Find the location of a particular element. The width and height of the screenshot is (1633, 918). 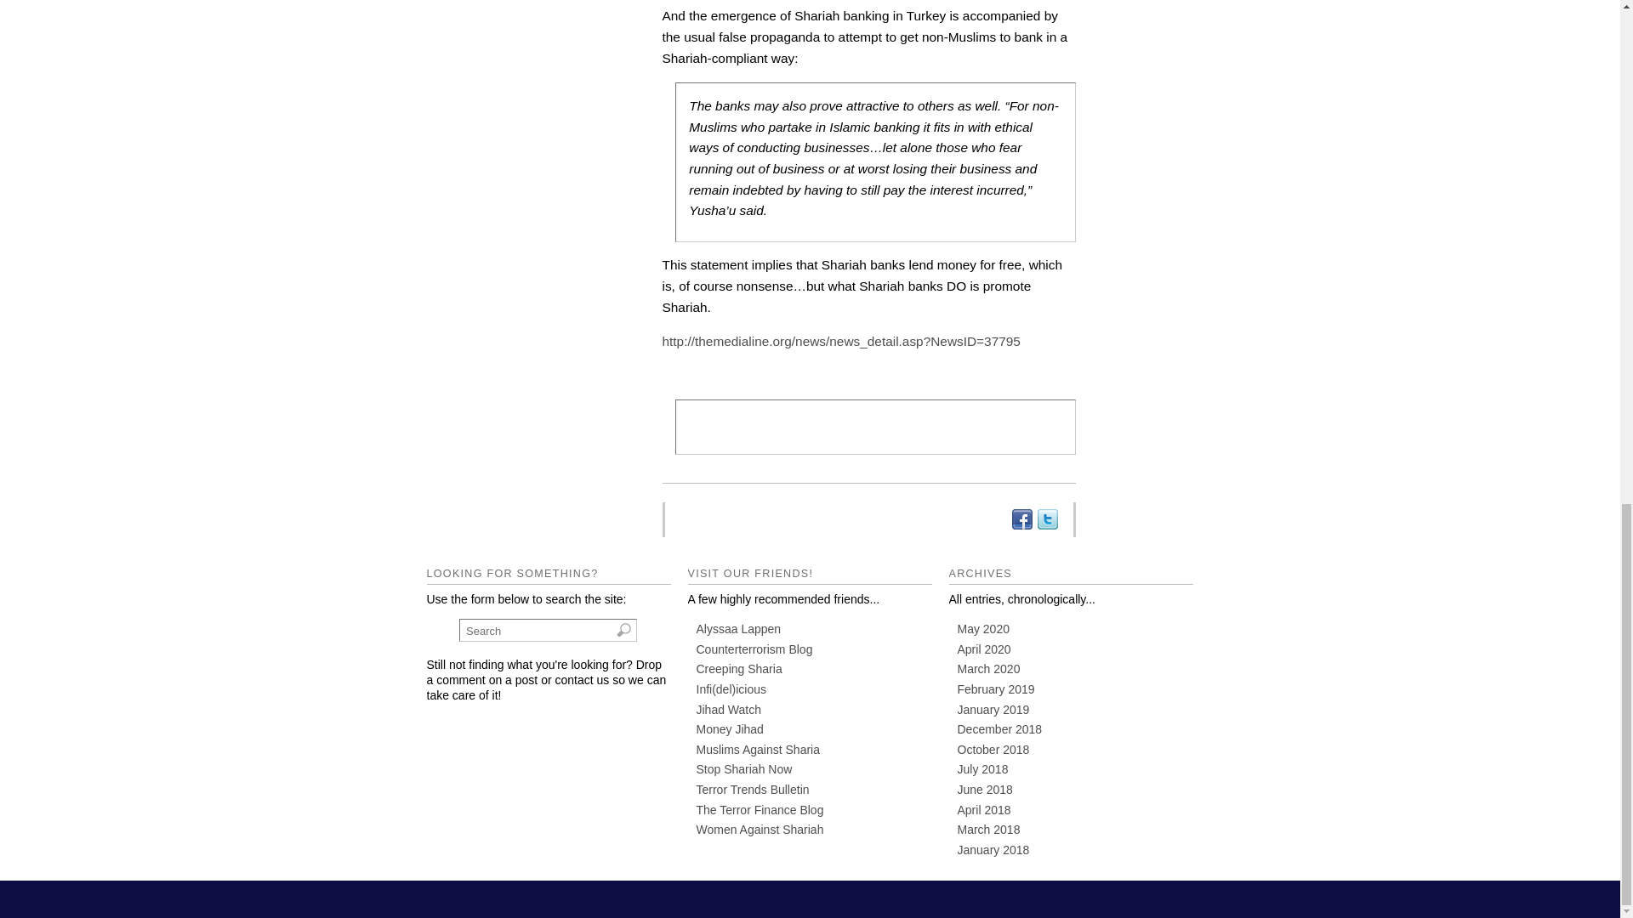

Money Jihad is located at coordinates (728, 729).